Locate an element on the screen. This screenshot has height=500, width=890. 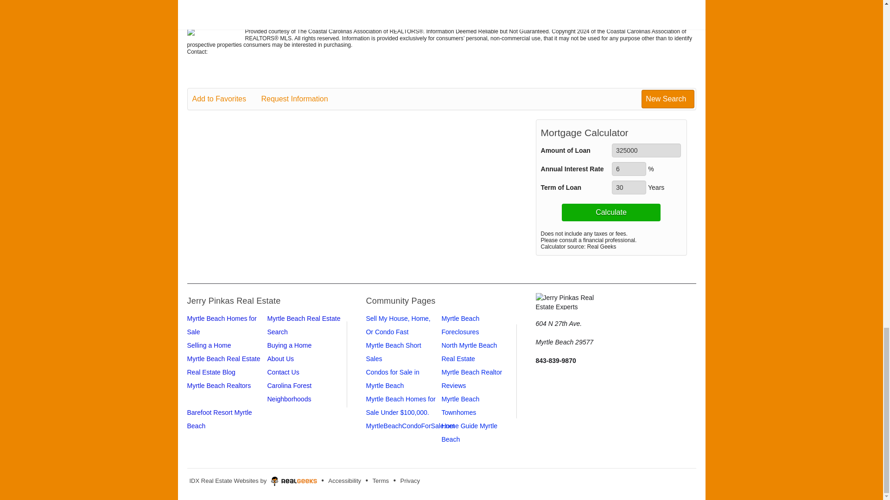
325000 is located at coordinates (646, 150).